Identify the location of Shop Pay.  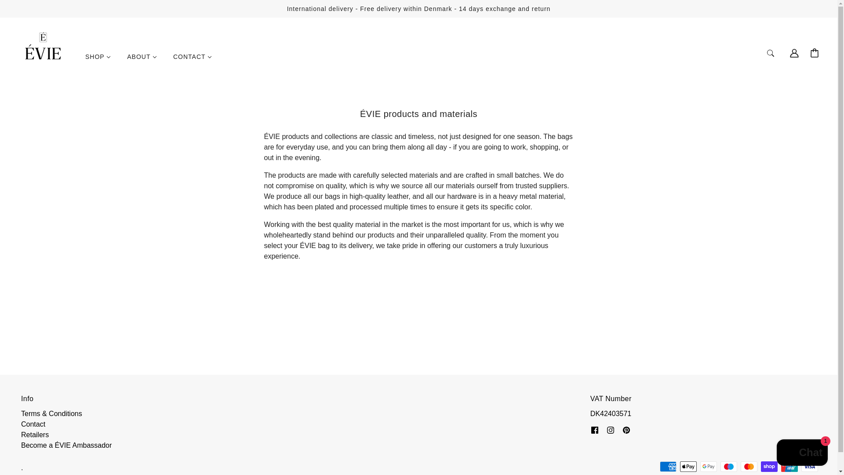
(769, 466).